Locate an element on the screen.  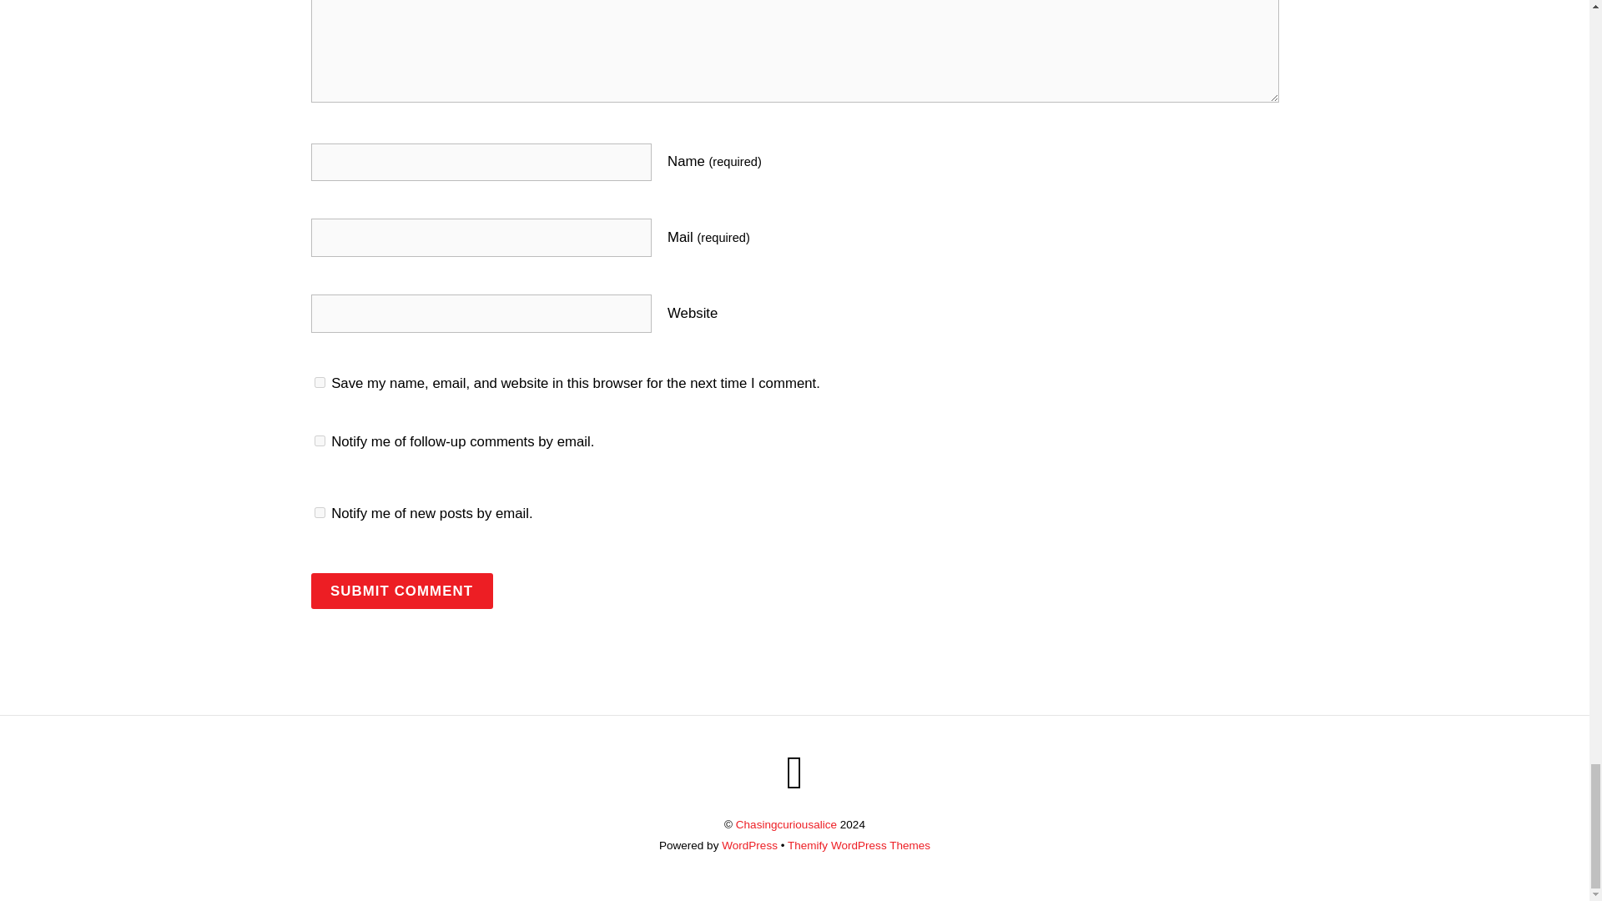
Submit Comment is located at coordinates (400, 591).